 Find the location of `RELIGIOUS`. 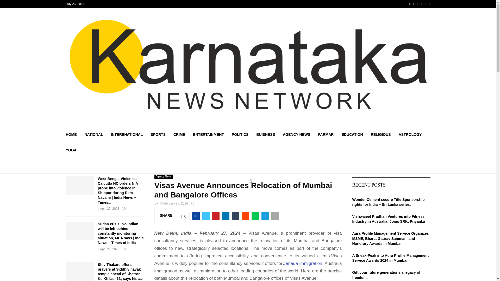

RELIGIOUS is located at coordinates (381, 134).